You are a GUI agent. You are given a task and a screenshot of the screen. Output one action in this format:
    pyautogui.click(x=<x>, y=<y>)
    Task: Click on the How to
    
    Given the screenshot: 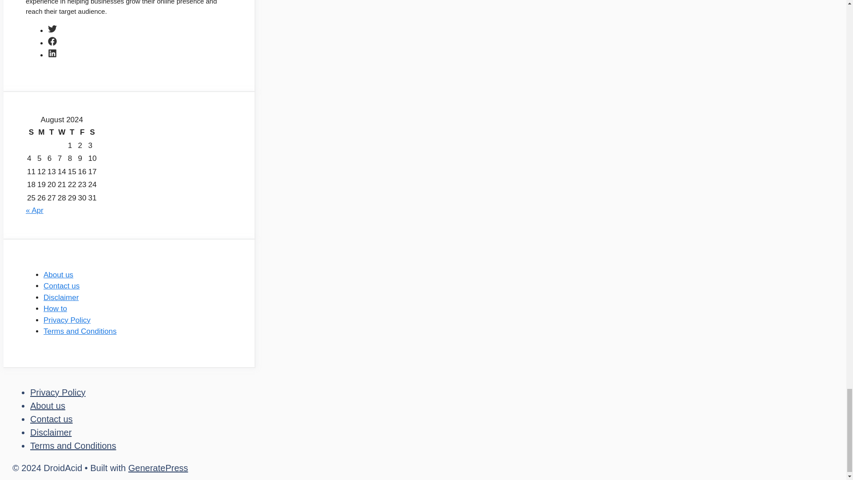 What is the action you would take?
    pyautogui.click(x=55, y=308)
    